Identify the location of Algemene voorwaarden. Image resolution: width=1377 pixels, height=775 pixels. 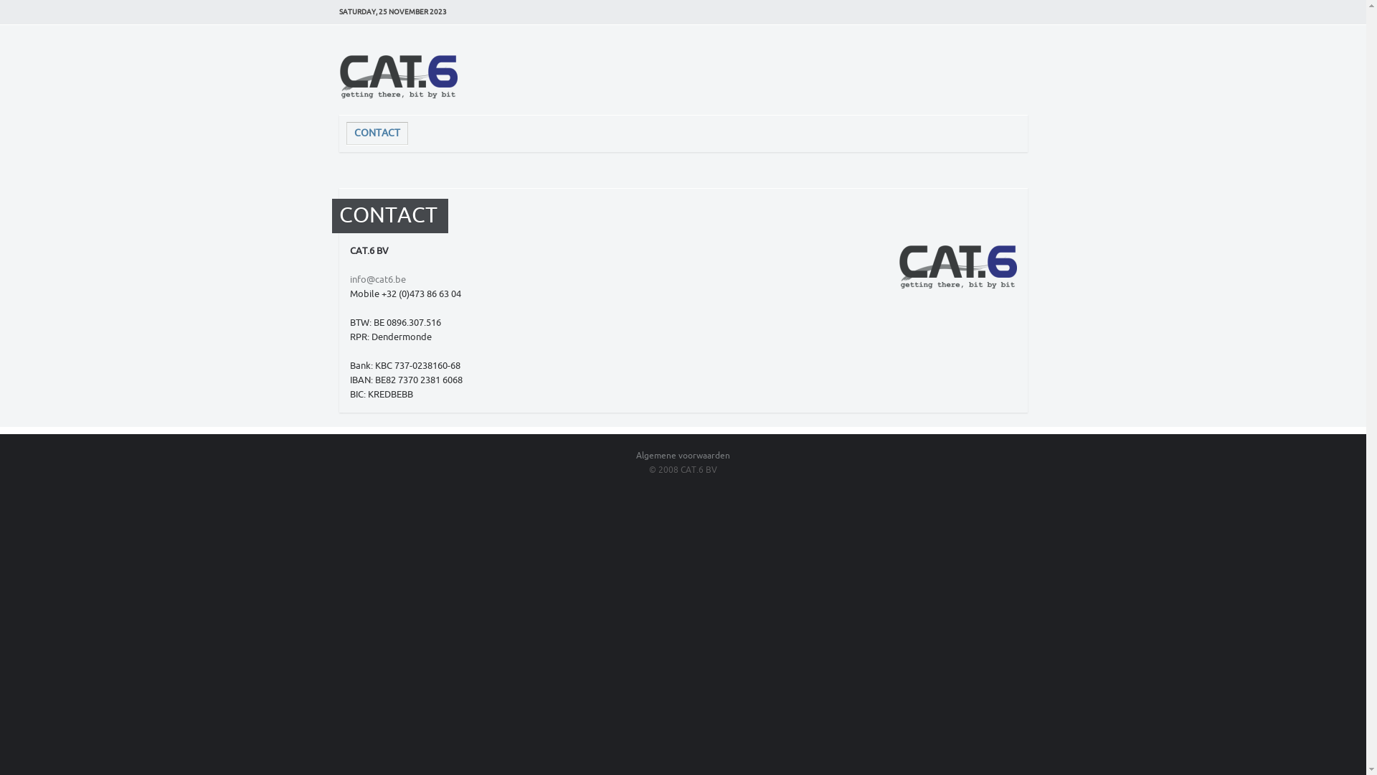
(683, 456).